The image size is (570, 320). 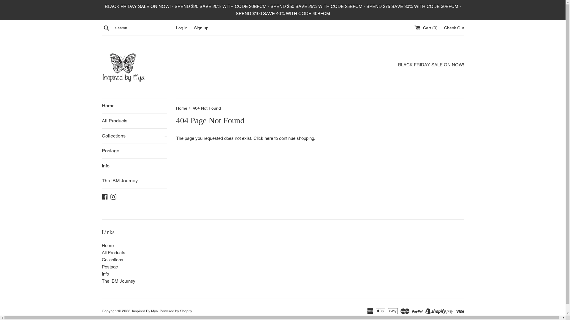 I want to click on Check Out, so click(x=454, y=28).